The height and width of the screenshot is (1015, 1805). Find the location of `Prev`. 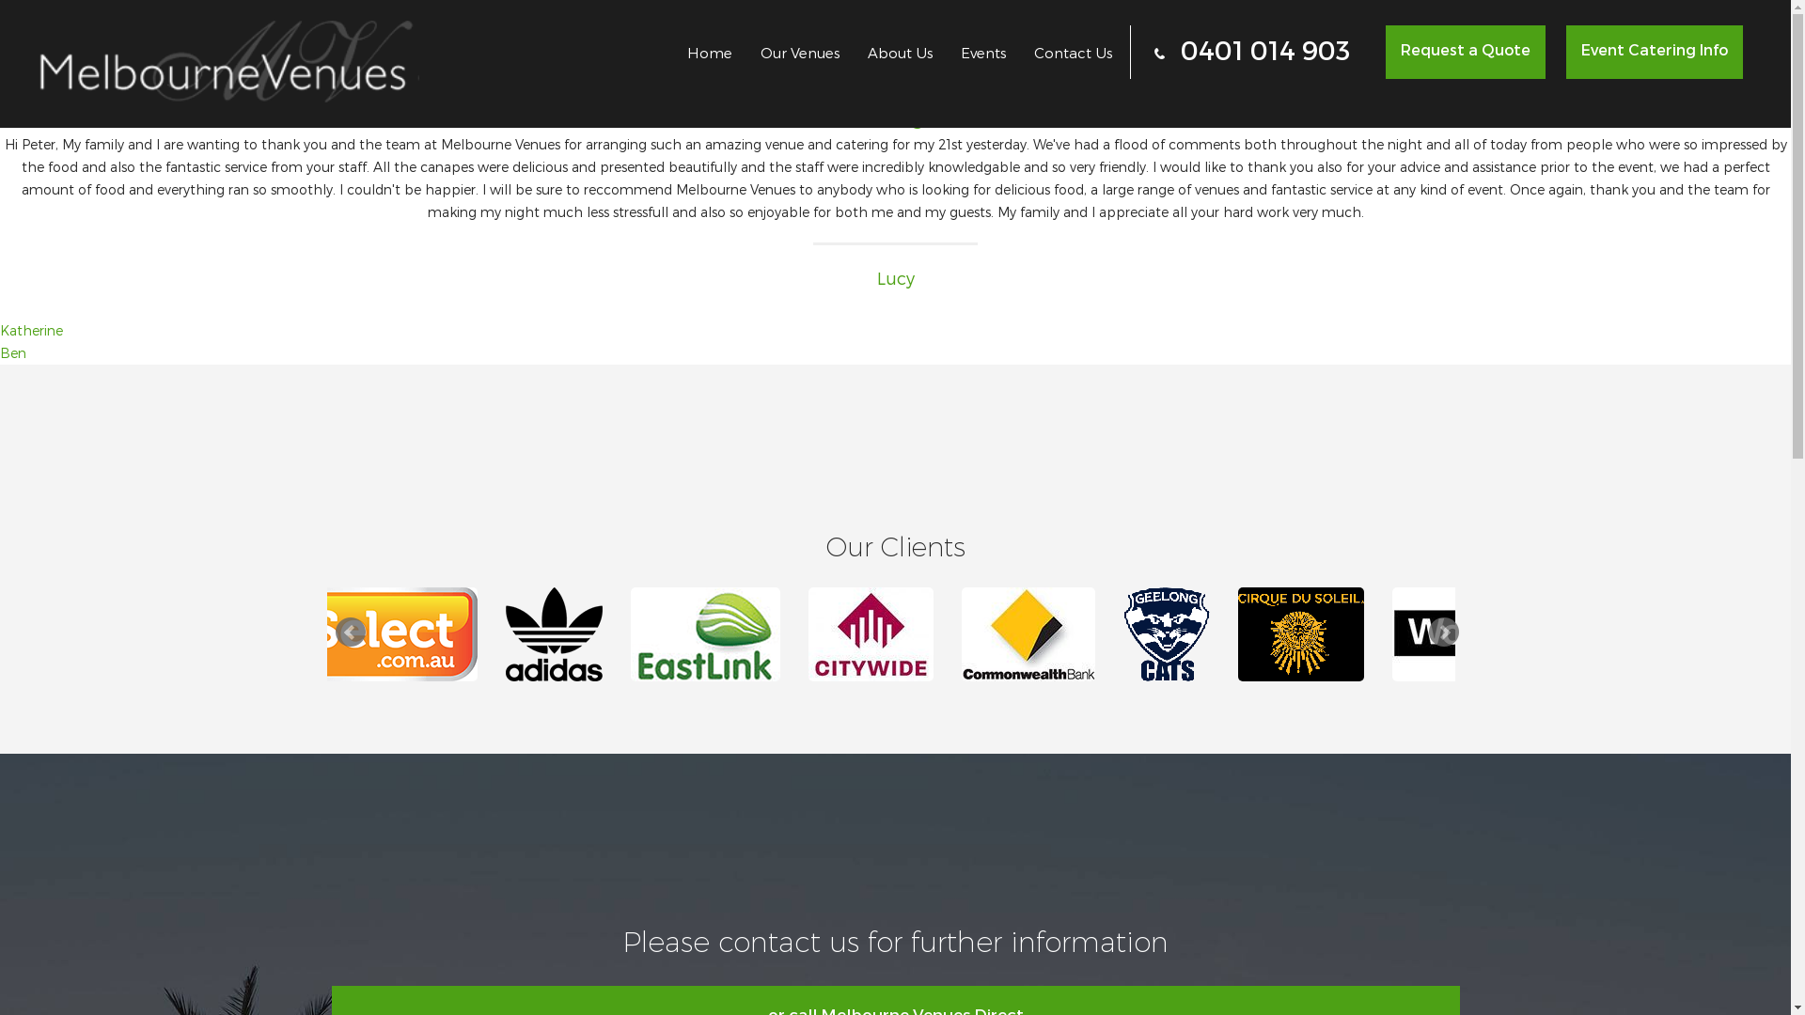

Prev is located at coordinates (350, 632).